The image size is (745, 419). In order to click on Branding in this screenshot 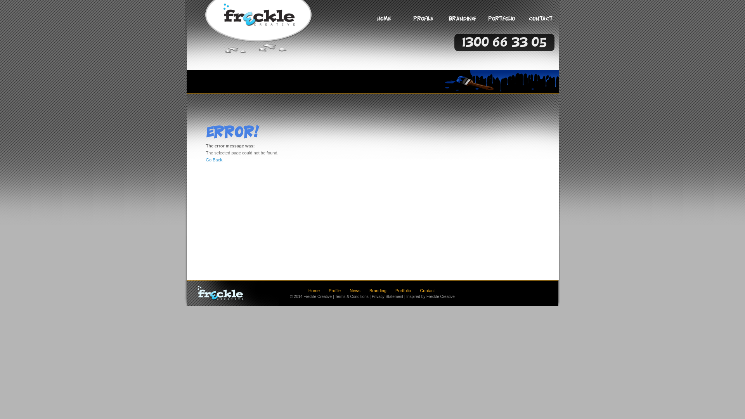, I will do `click(378, 291)`.